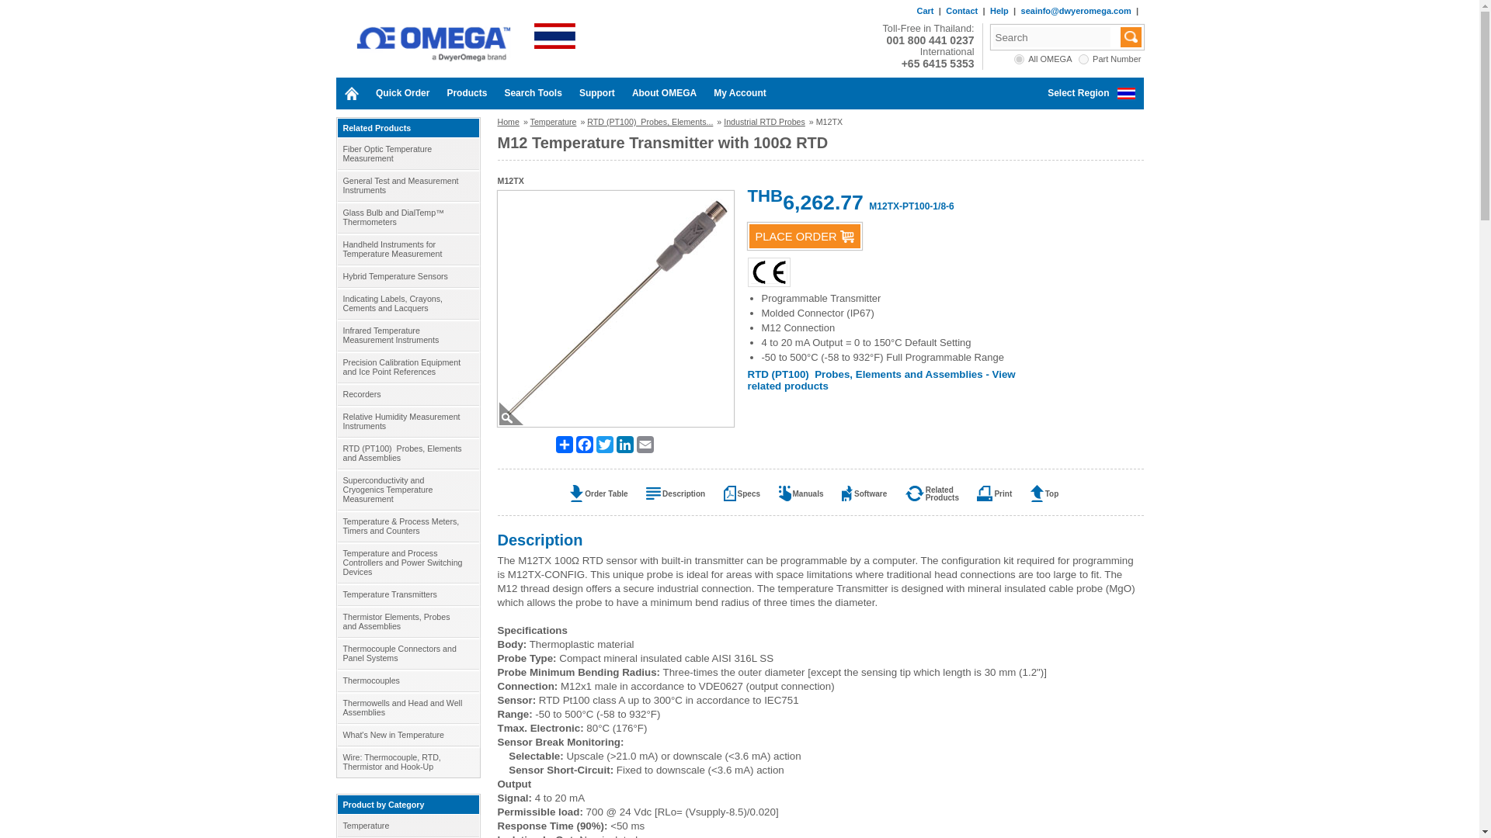  I want to click on allomega, so click(1019, 59).